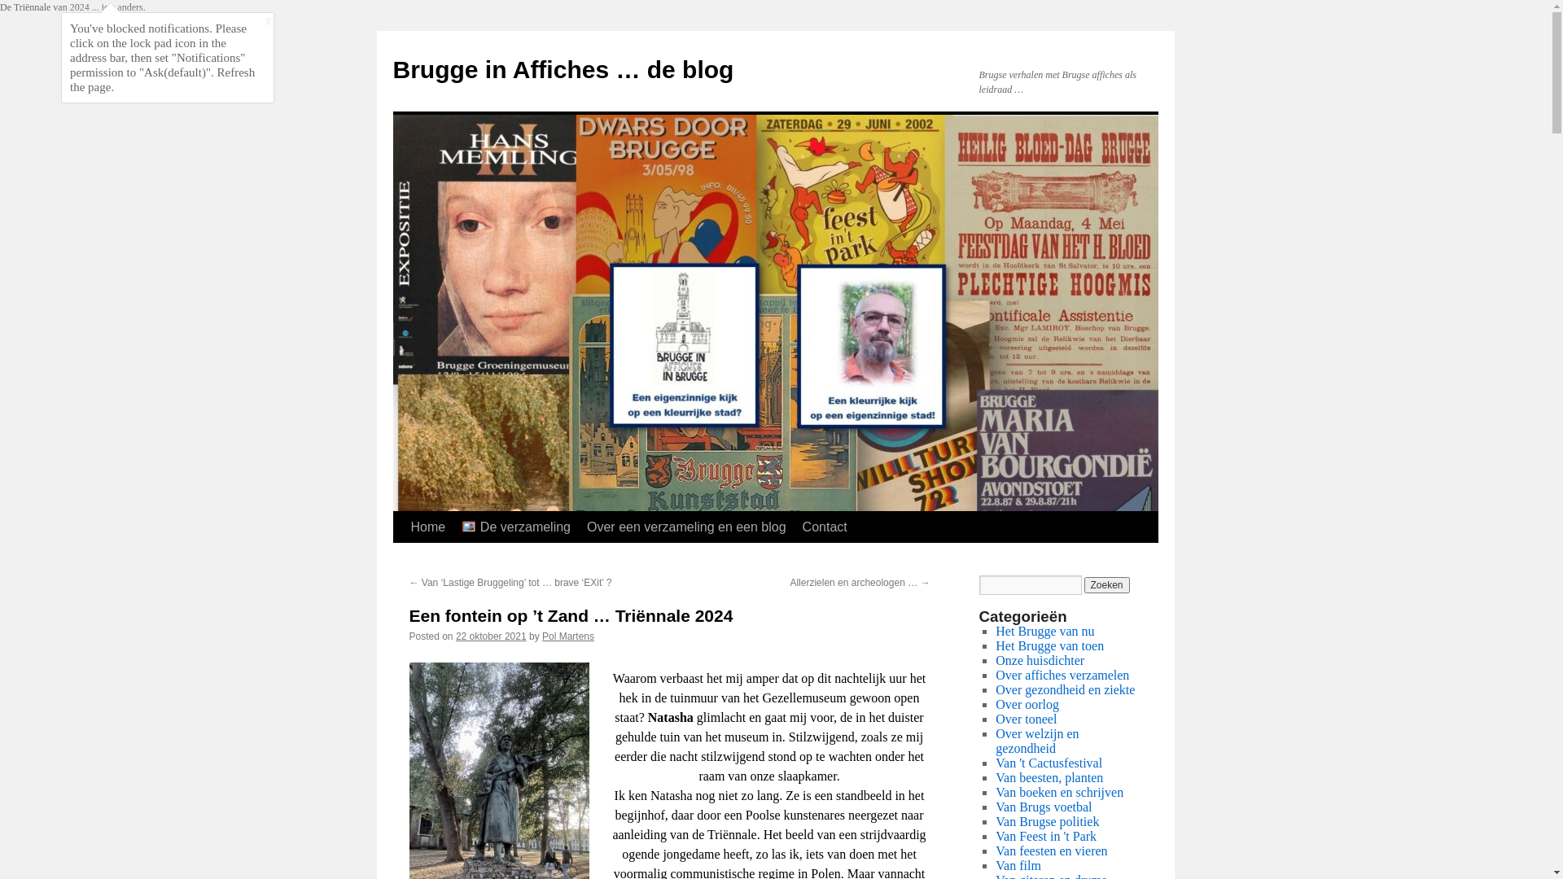 The height and width of the screenshot is (879, 1563). What do you see at coordinates (427, 527) in the screenshot?
I see `Home` at bounding box center [427, 527].